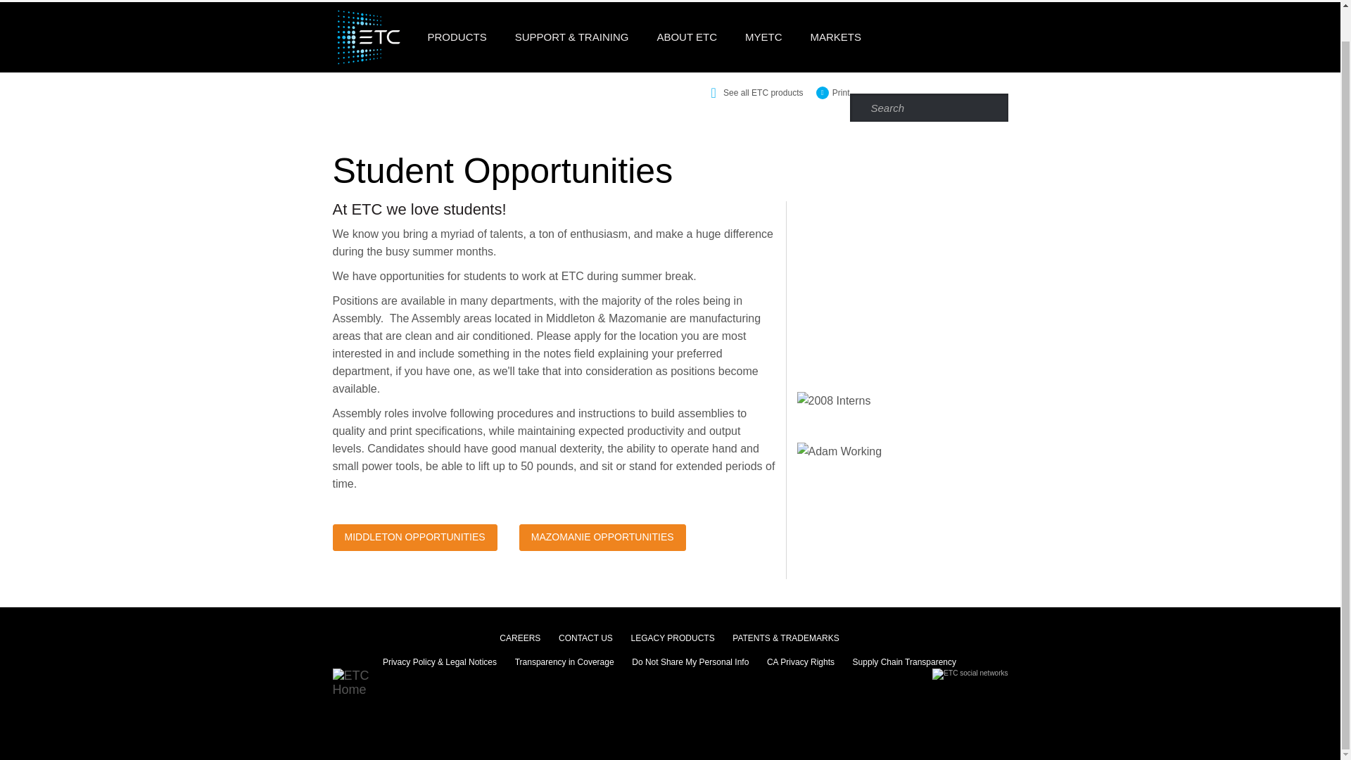 Image resolution: width=1351 pixels, height=760 pixels. What do you see at coordinates (457, 37) in the screenshot?
I see `PRODUCTS` at bounding box center [457, 37].